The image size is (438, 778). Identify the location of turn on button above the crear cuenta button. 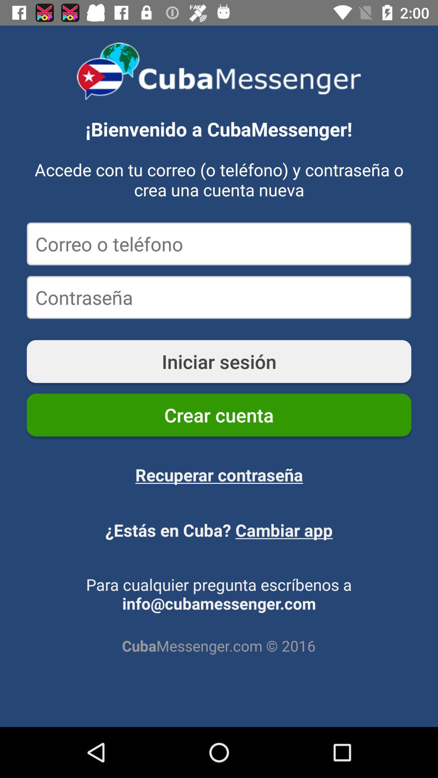
(219, 361).